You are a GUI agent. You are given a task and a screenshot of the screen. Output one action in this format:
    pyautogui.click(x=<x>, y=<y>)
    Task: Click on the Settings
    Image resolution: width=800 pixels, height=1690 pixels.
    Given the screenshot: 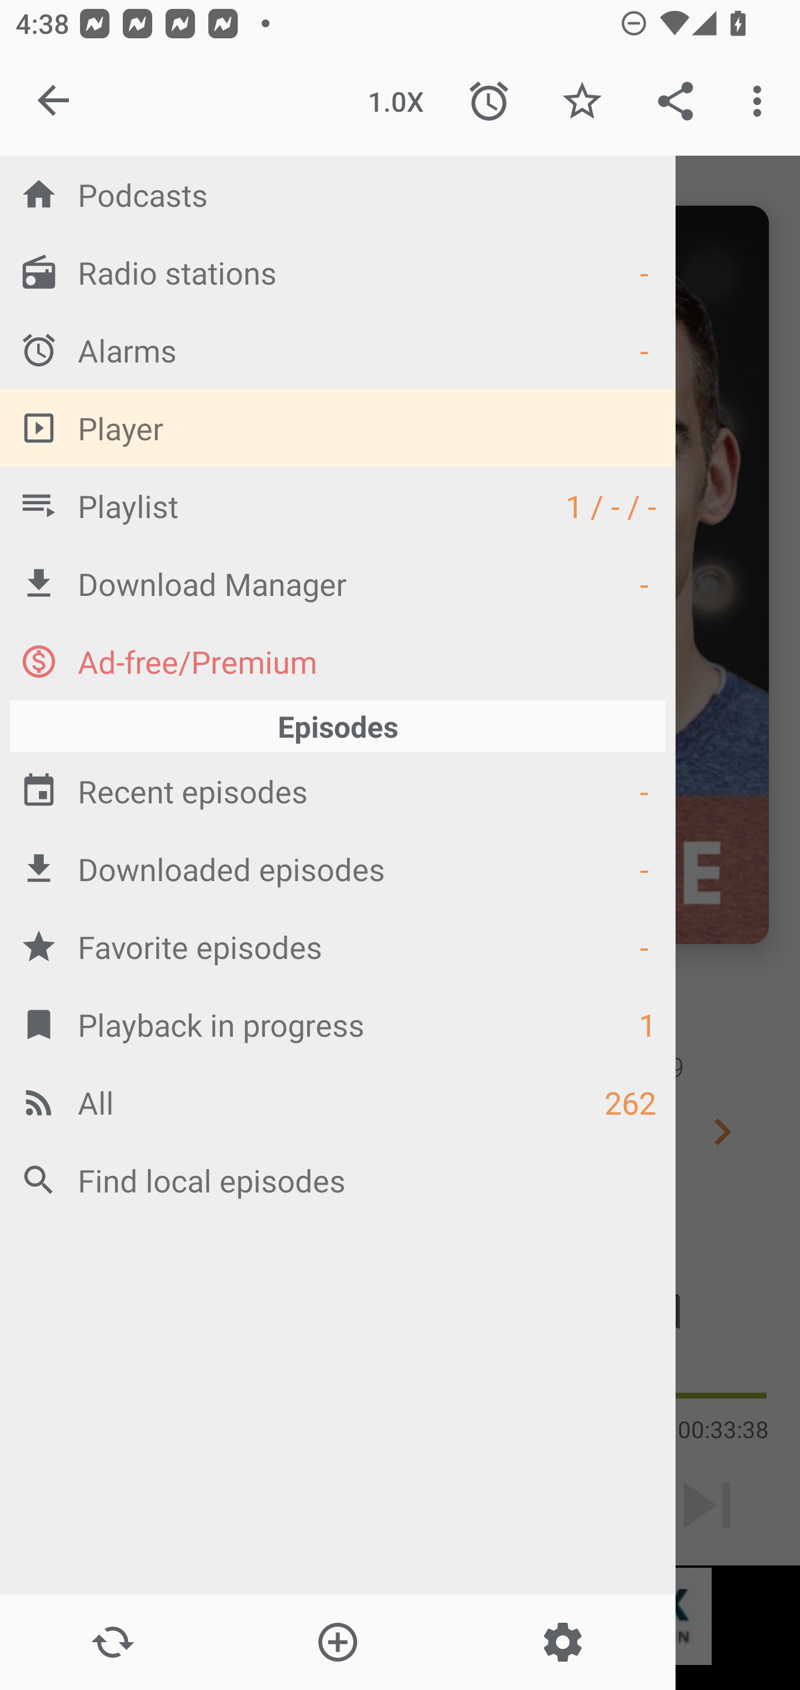 What is the action you would take?
    pyautogui.click(x=562, y=1642)
    